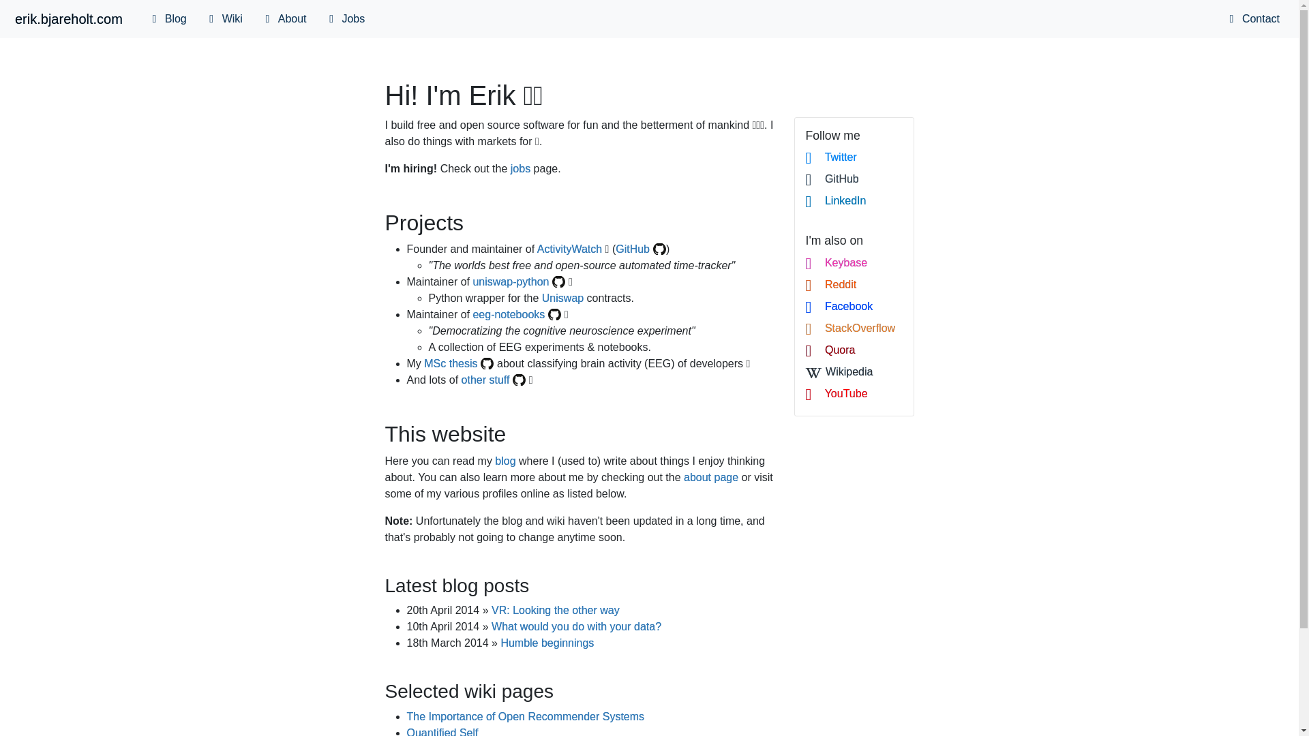 This screenshot has width=1309, height=736. Describe the element at coordinates (346, 18) in the screenshot. I see `Jobs` at that location.